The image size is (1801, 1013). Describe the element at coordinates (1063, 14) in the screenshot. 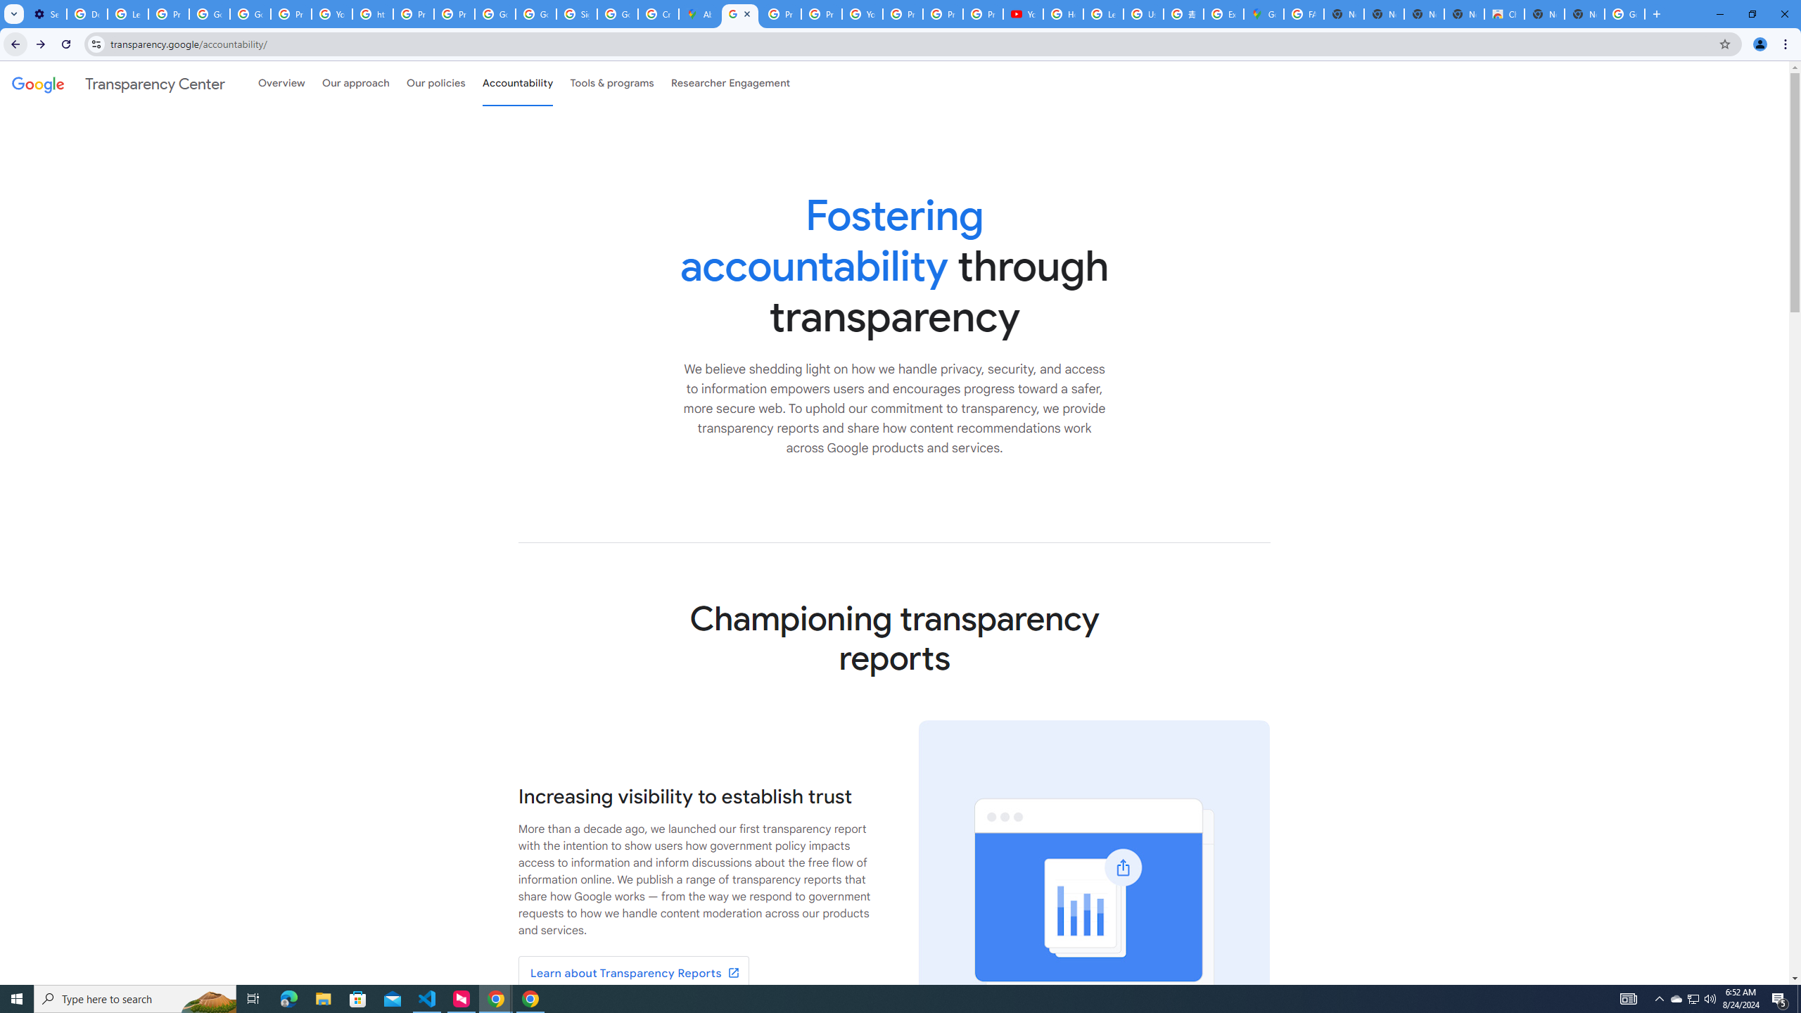

I see `How Chrome protects your passwords - Google Chrome Help` at that location.